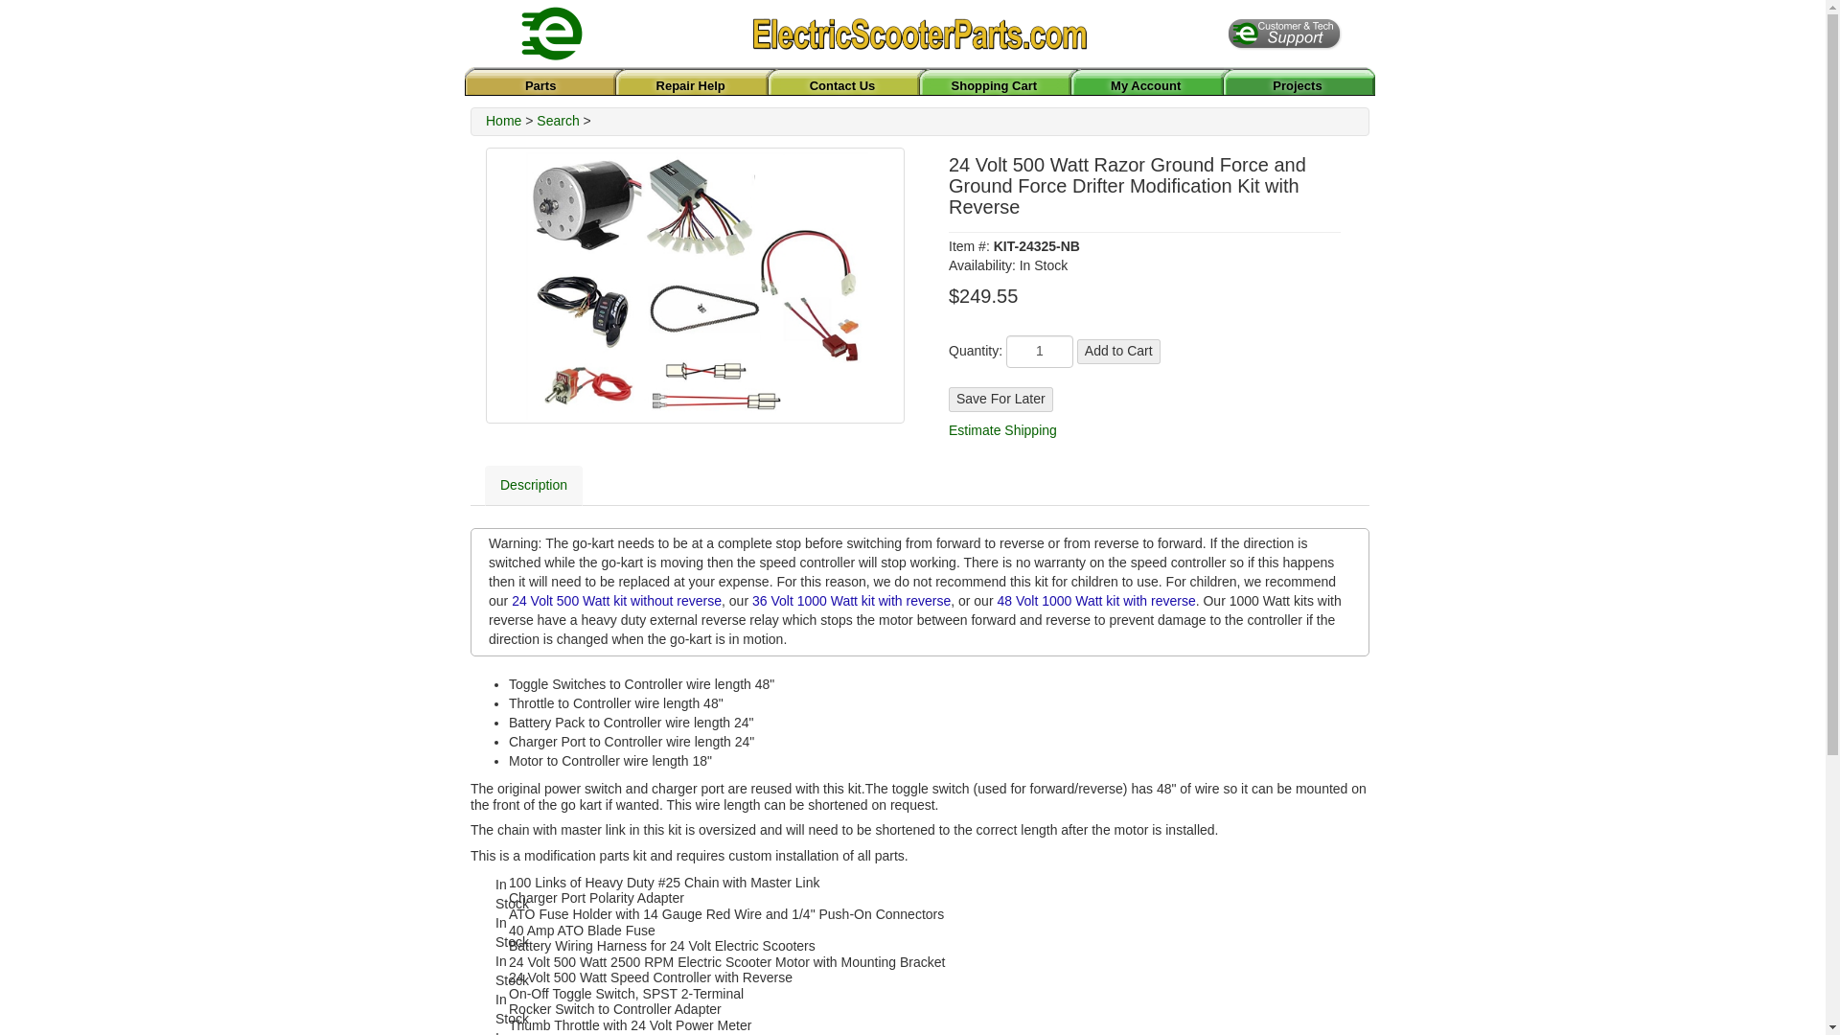 This screenshot has width=1840, height=1035. What do you see at coordinates (851, 600) in the screenshot?
I see `36 Volt 1000 Watt kit with reverse` at bounding box center [851, 600].